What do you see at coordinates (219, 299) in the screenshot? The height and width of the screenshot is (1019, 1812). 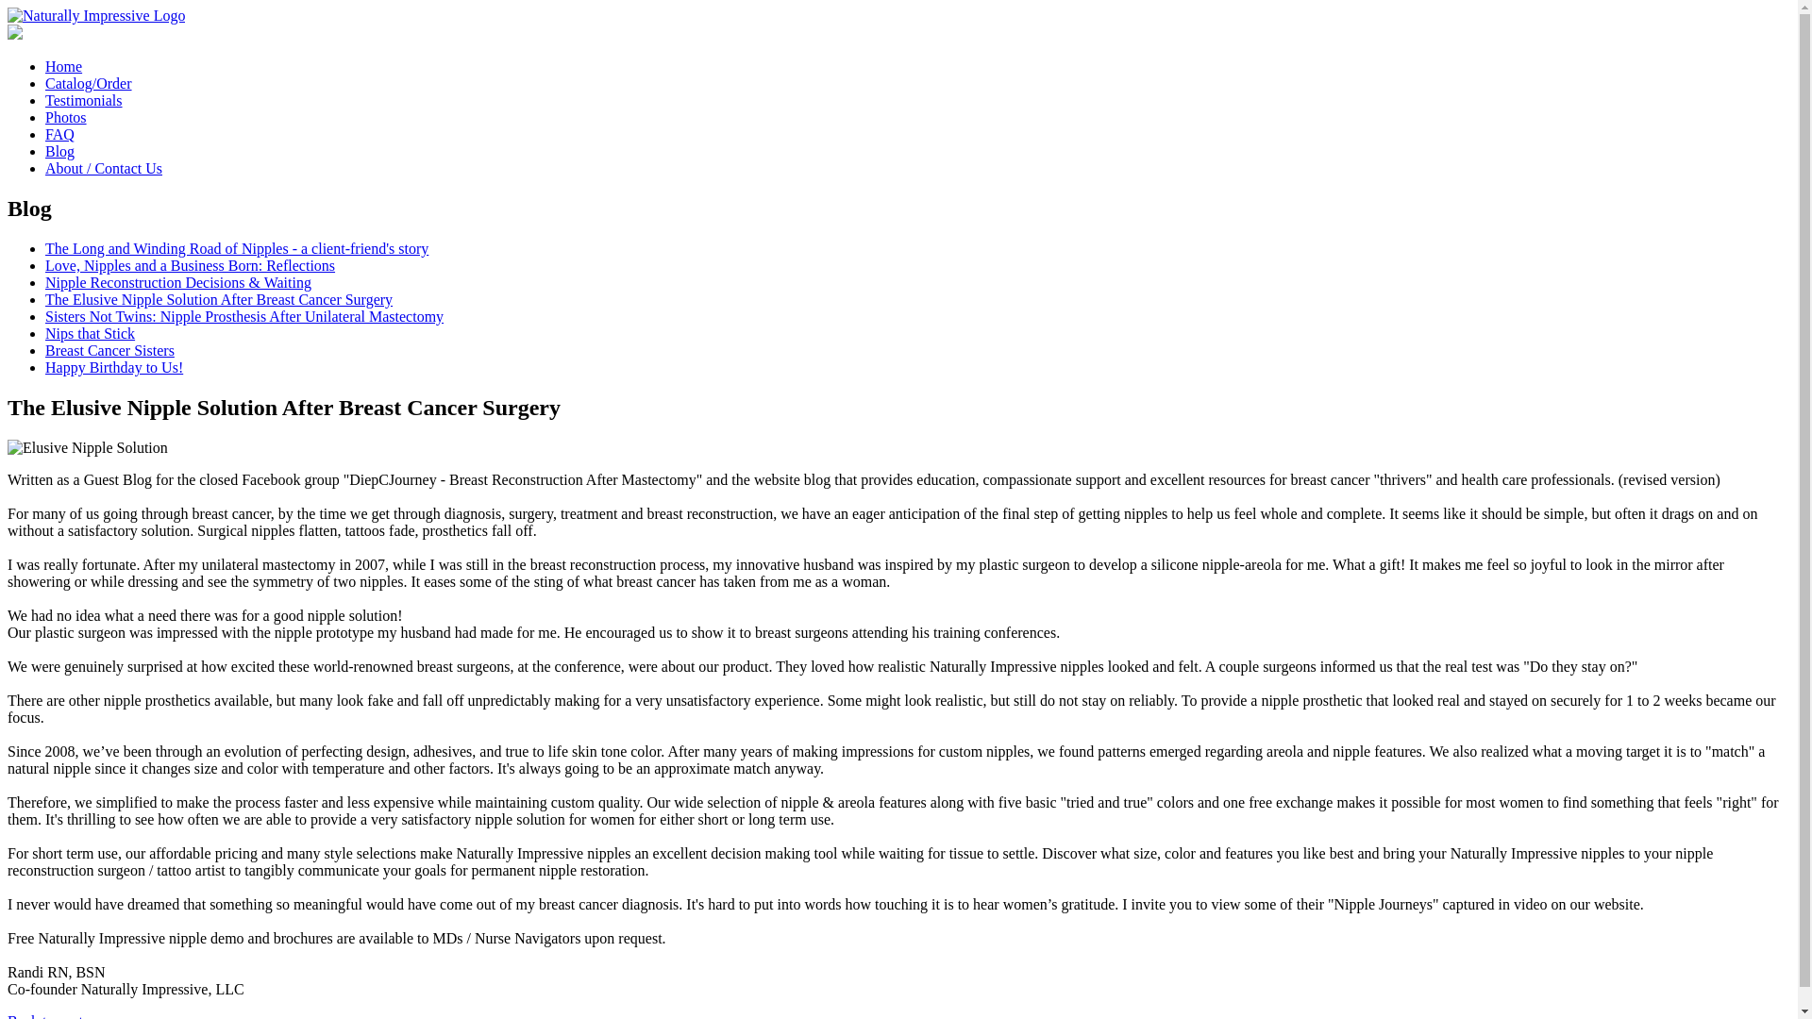 I see `The Elusive Nipple Solution After Breast Cancer Surgery` at bounding box center [219, 299].